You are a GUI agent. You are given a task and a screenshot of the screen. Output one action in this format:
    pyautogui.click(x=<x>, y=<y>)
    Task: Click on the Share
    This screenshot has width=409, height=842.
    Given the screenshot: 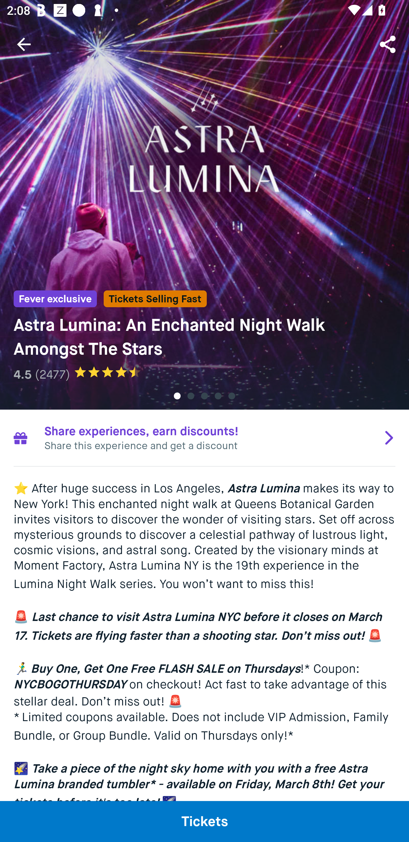 What is the action you would take?
    pyautogui.click(x=389, y=44)
    